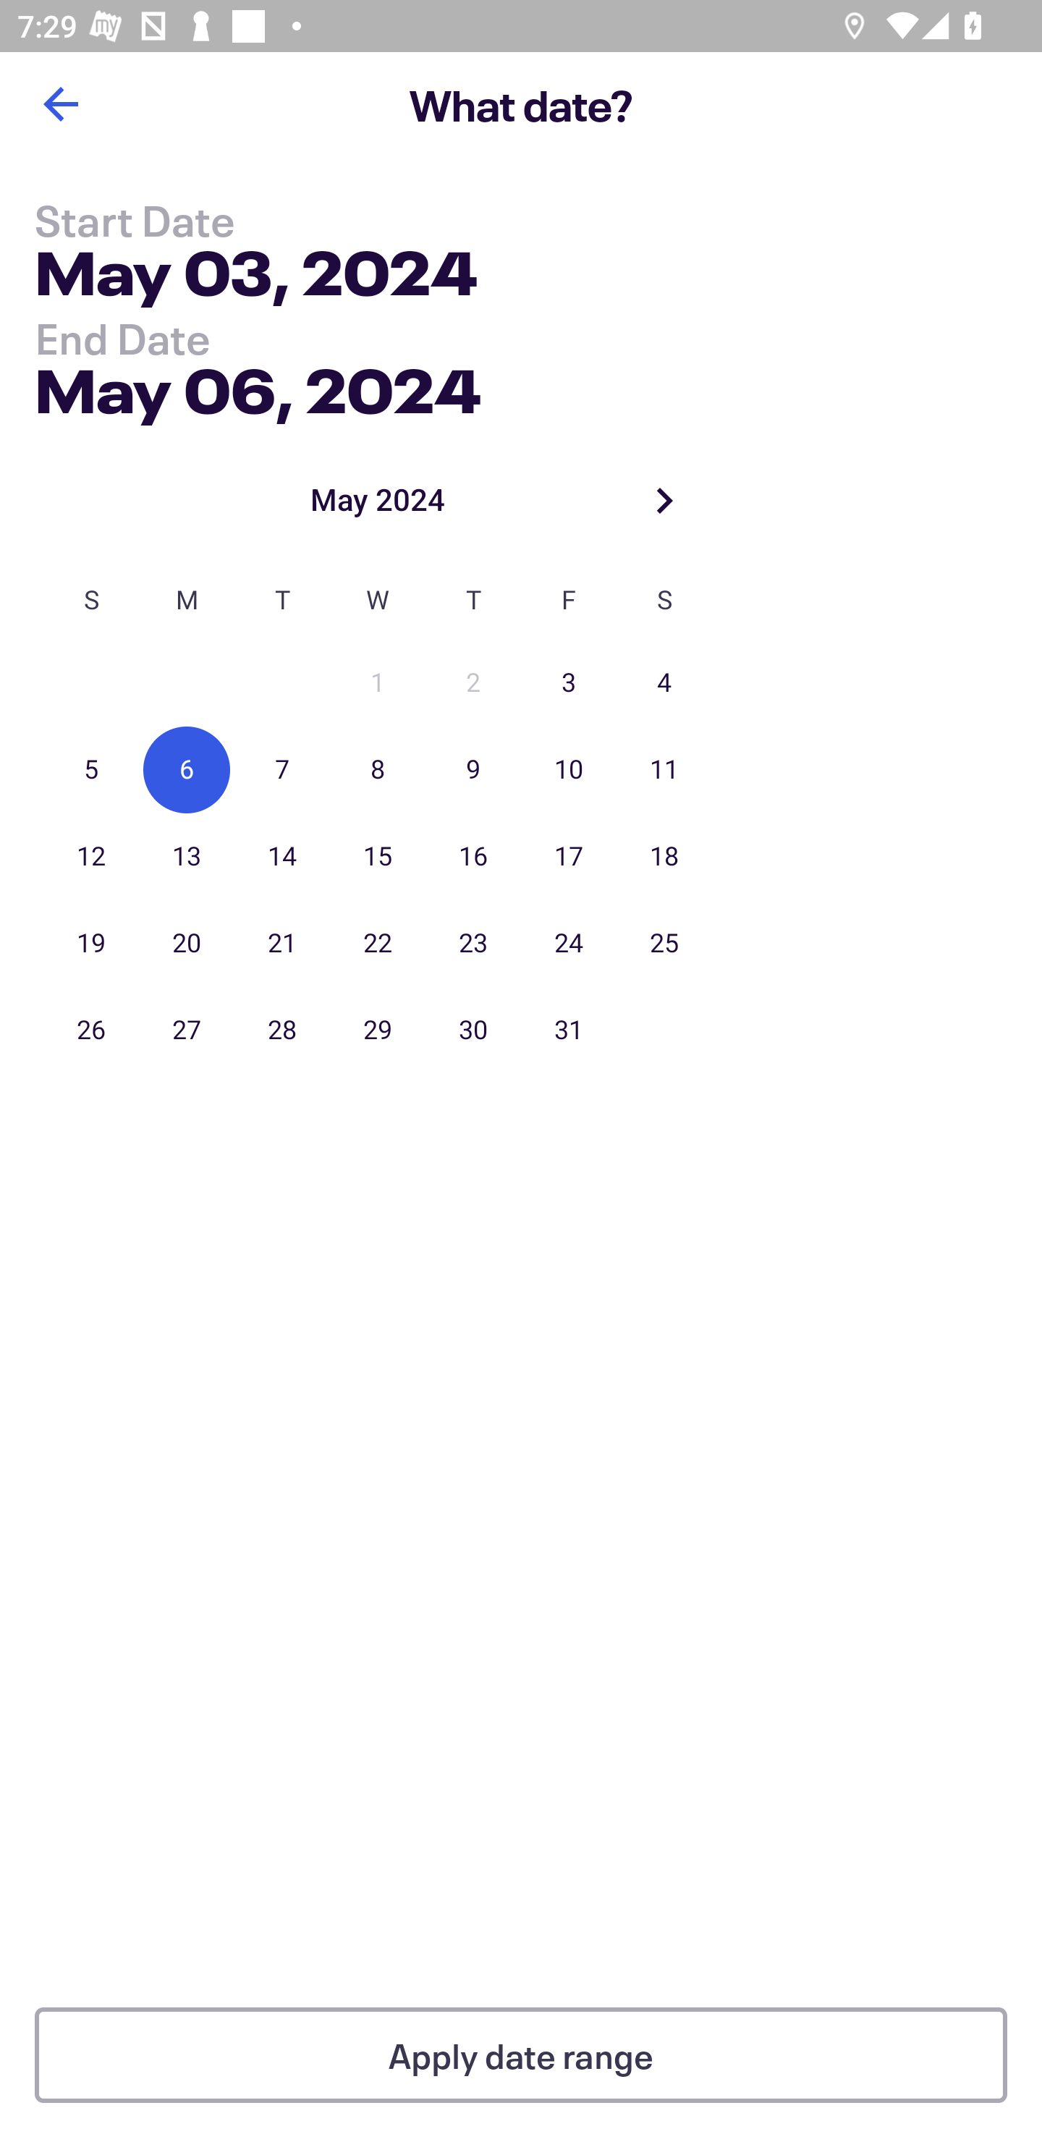 This screenshot has width=1042, height=2142. What do you see at coordinates (187, 857) in the screenshot?
I see `13 13 May 2024` at bounding box center [187, 857].